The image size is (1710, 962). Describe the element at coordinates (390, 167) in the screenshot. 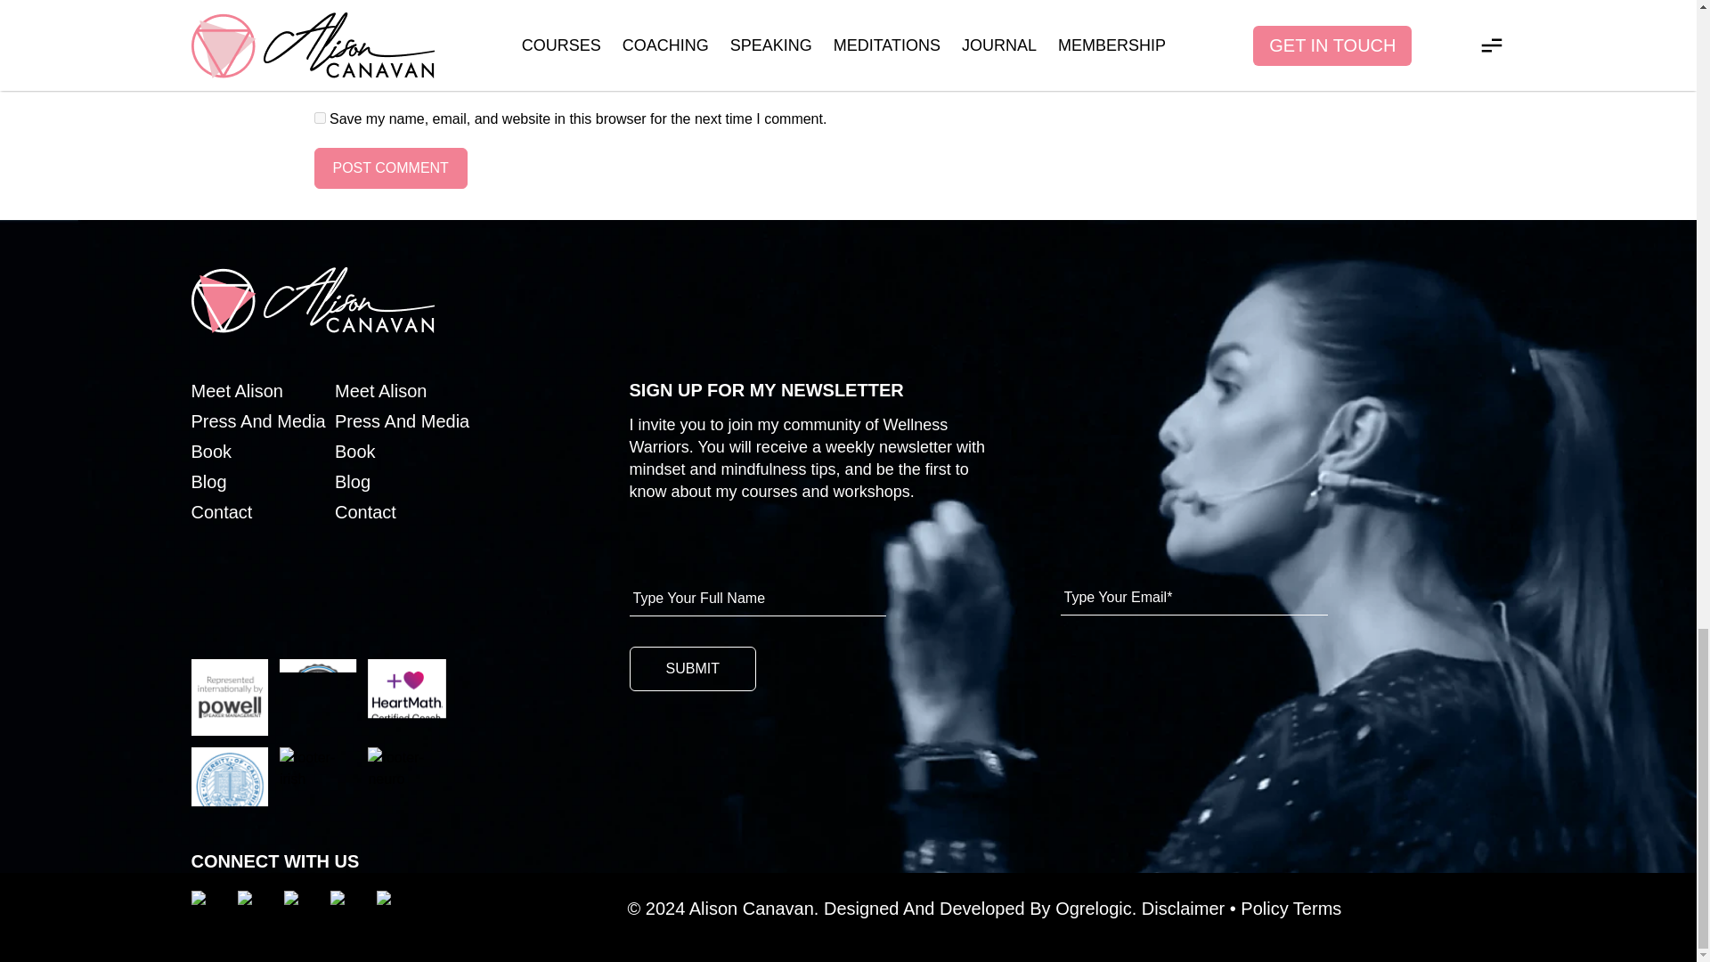

I see `Post Comment` at that location.